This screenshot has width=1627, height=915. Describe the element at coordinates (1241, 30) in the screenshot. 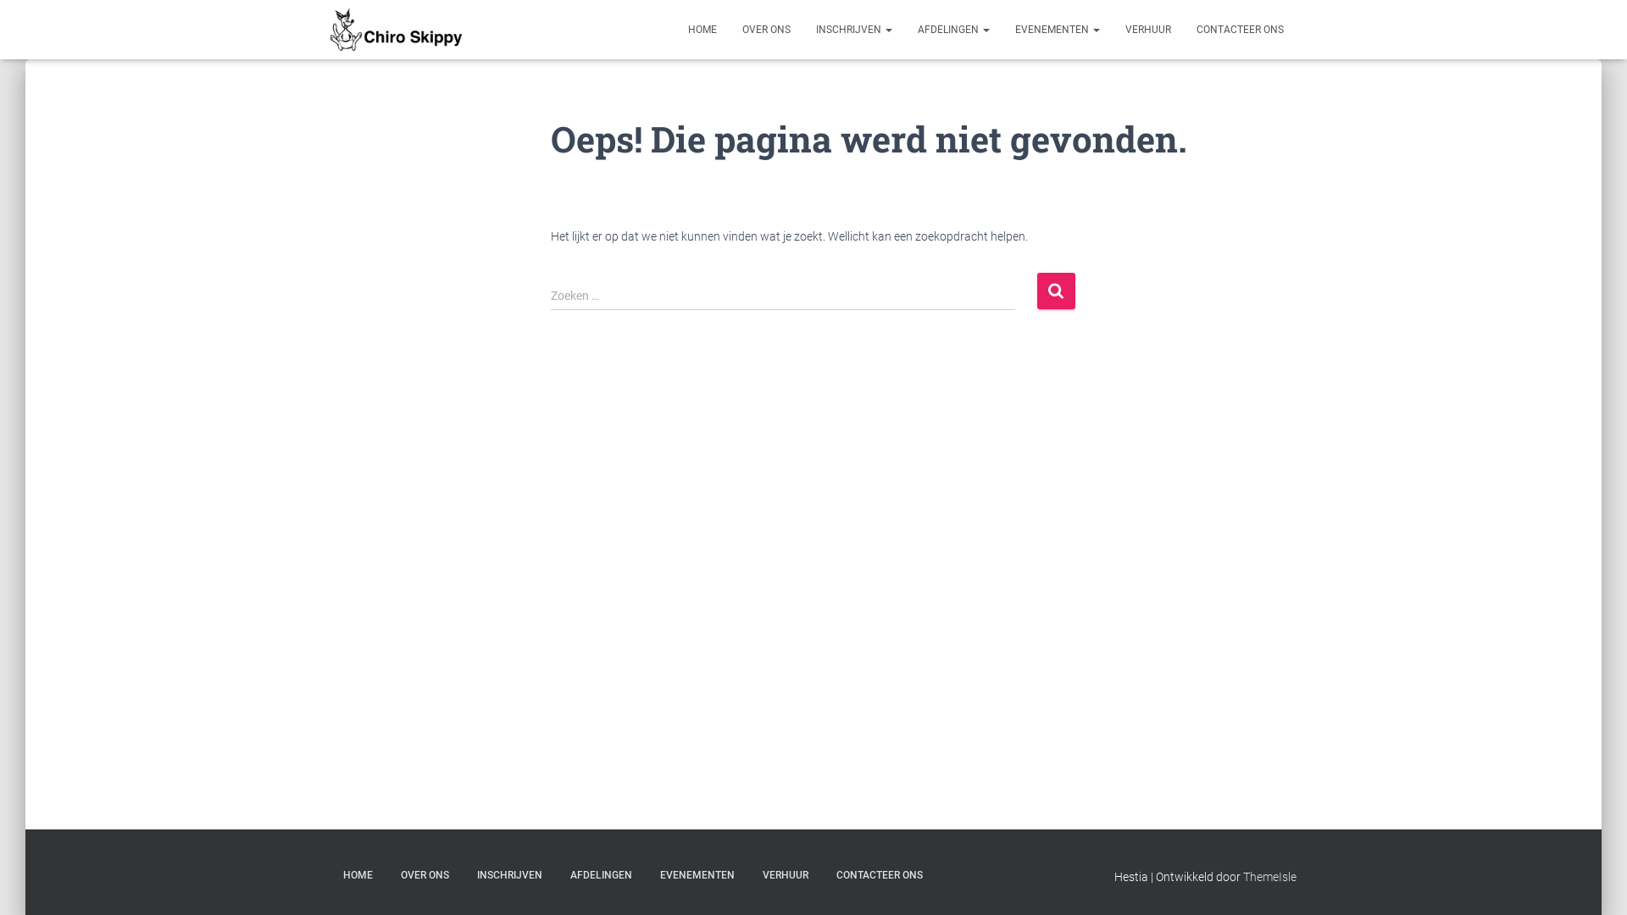

I see `CONTACTEER ONS` at that location.